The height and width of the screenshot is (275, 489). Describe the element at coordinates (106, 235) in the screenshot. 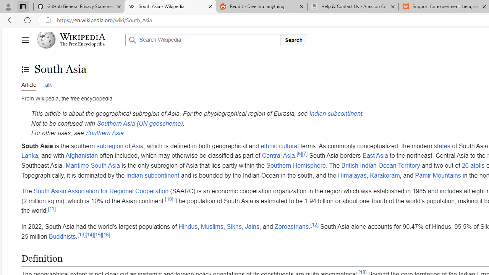

I see `[16]` at that location.